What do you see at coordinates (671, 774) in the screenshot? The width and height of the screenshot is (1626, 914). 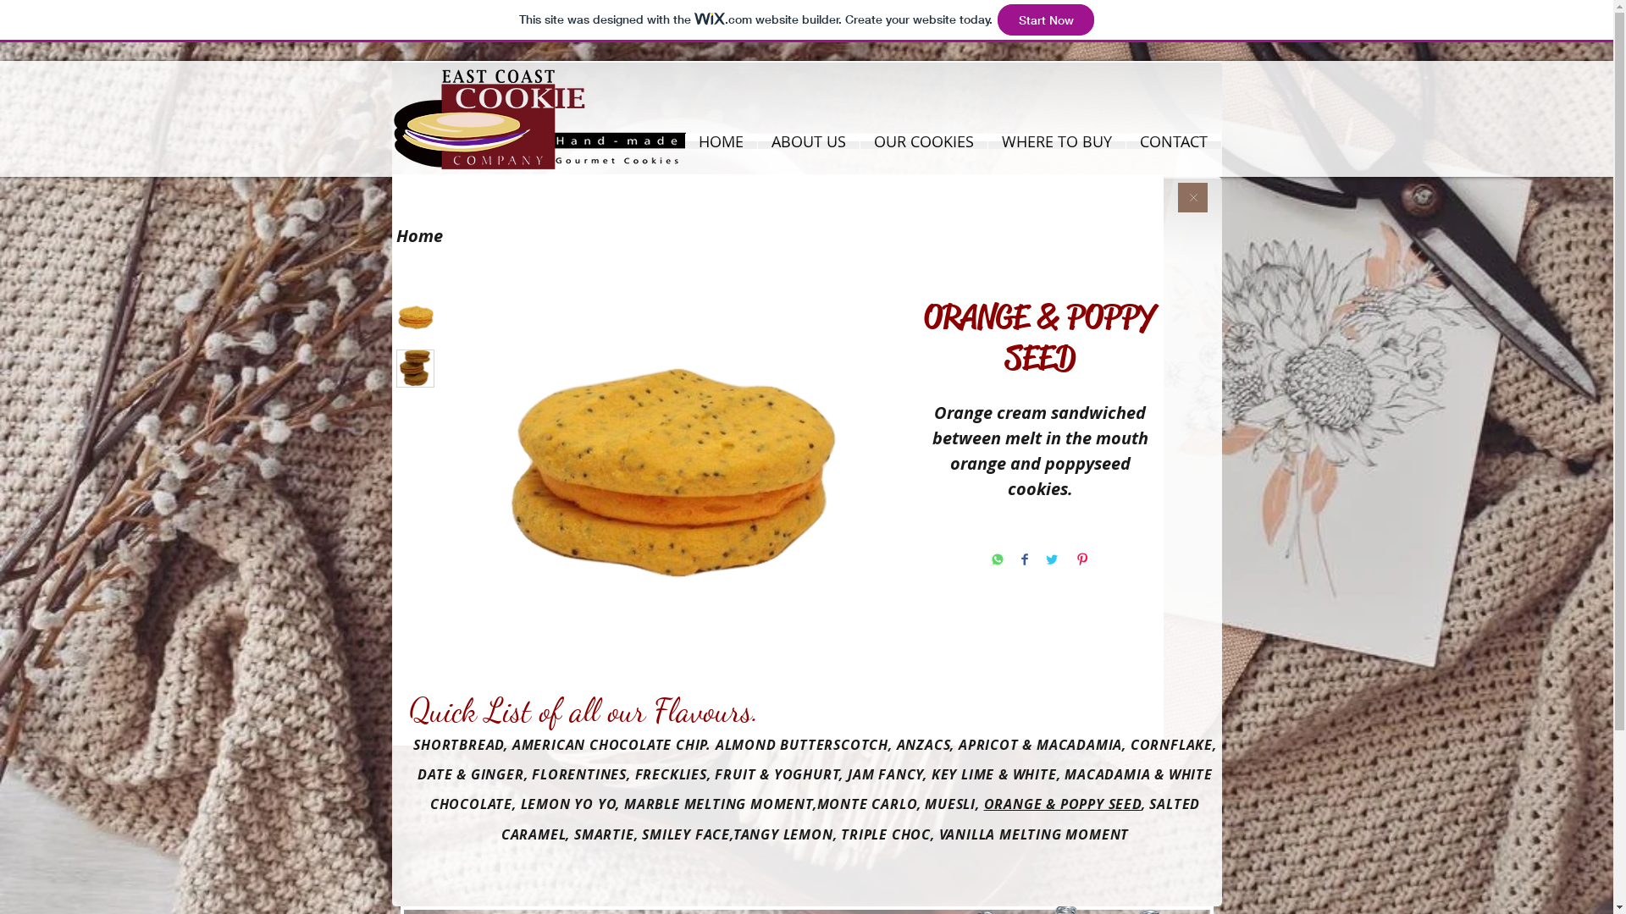 I see `FRECKLIES` at bounding box center [671, 774].